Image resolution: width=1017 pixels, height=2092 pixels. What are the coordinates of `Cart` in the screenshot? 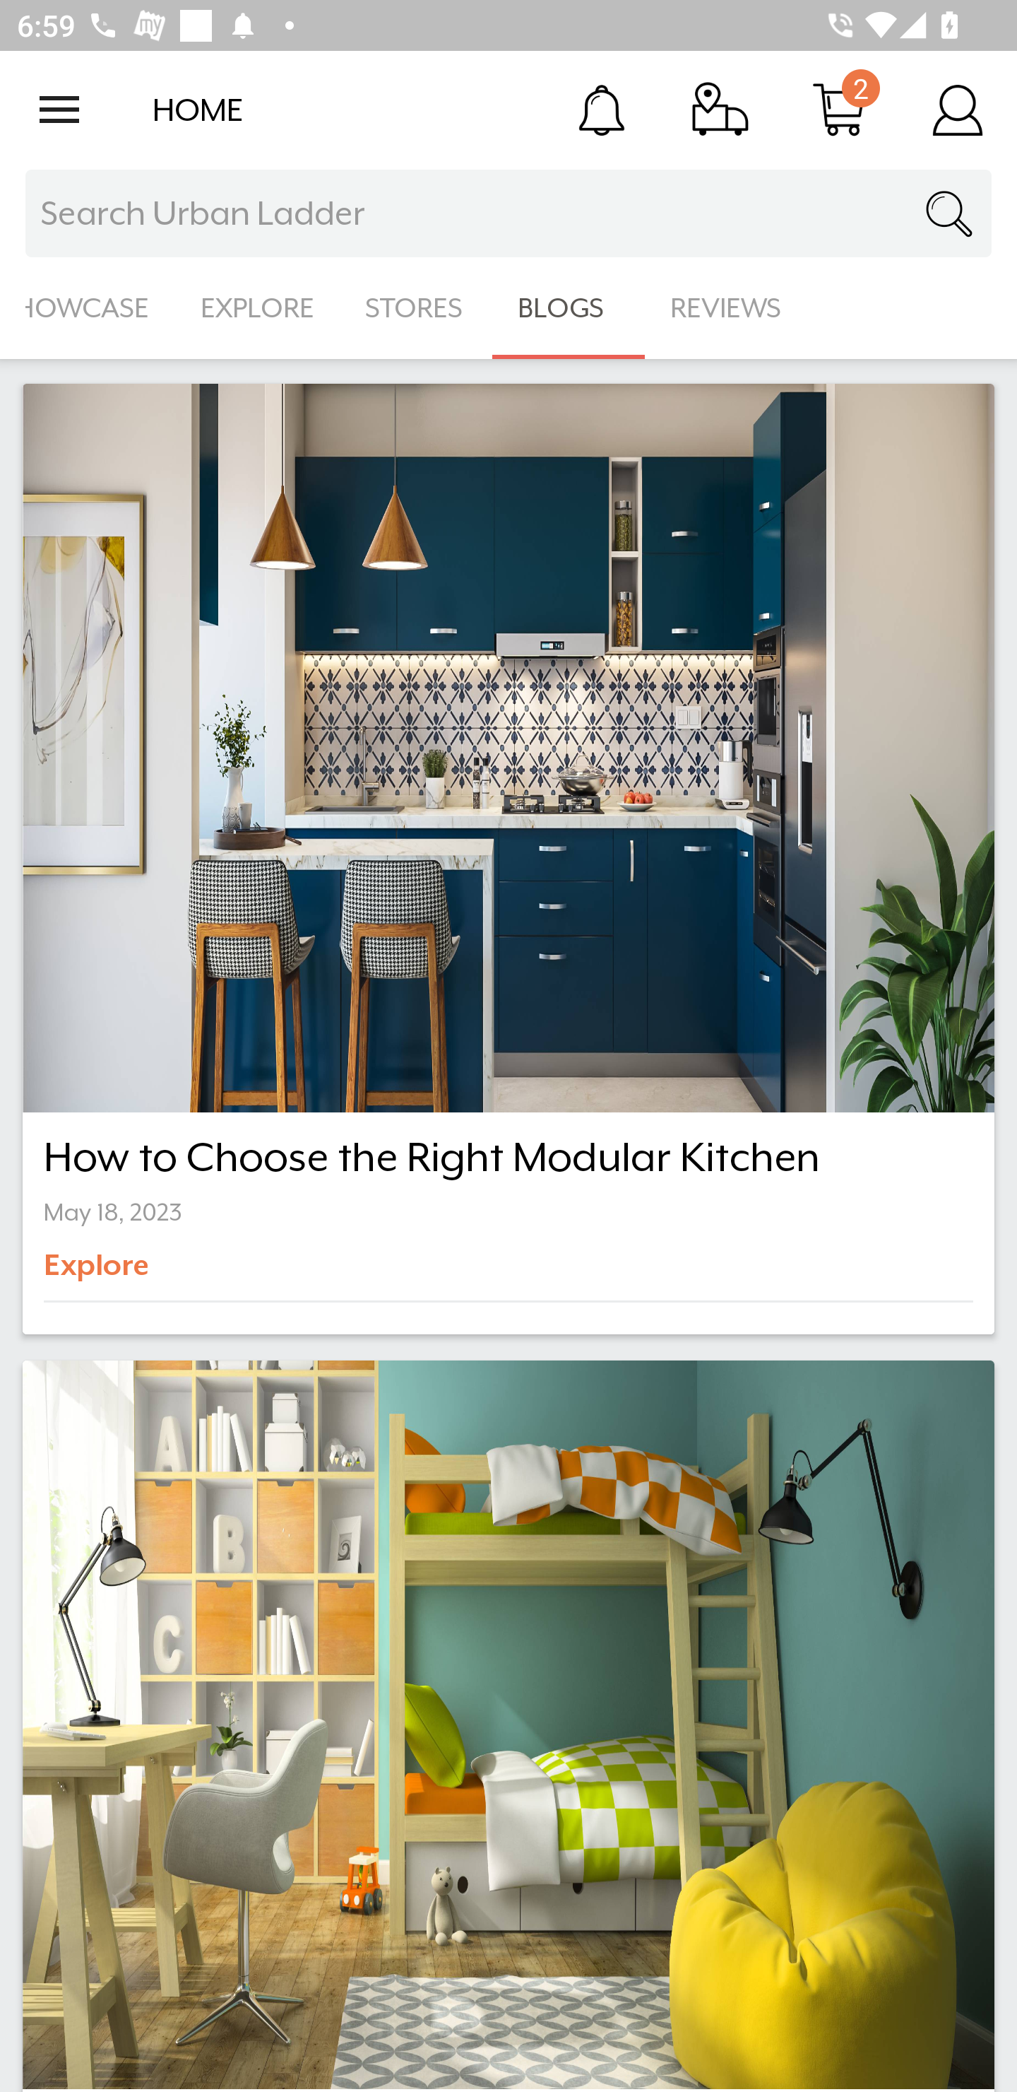 It's located at (839, 109).